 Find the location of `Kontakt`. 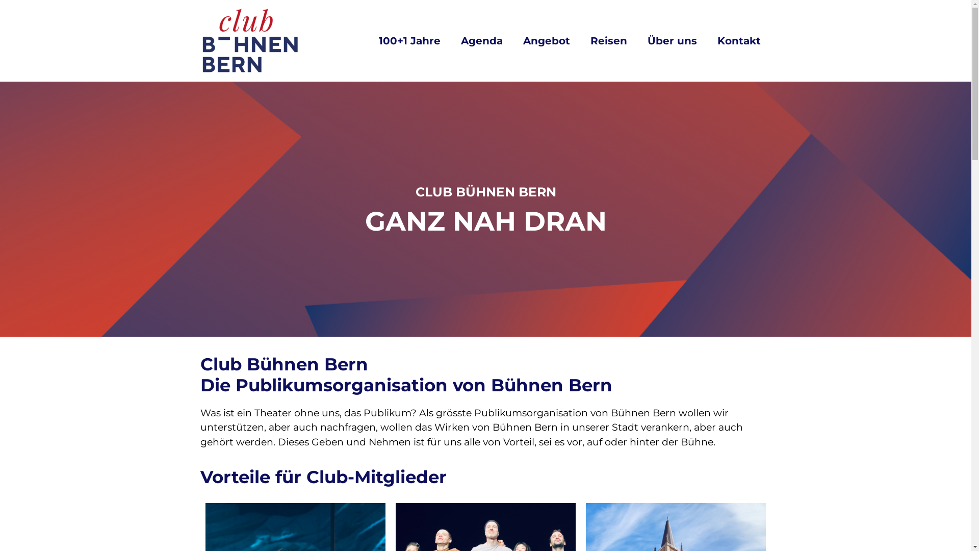

Kontakt is located at coordinates (739, 41).